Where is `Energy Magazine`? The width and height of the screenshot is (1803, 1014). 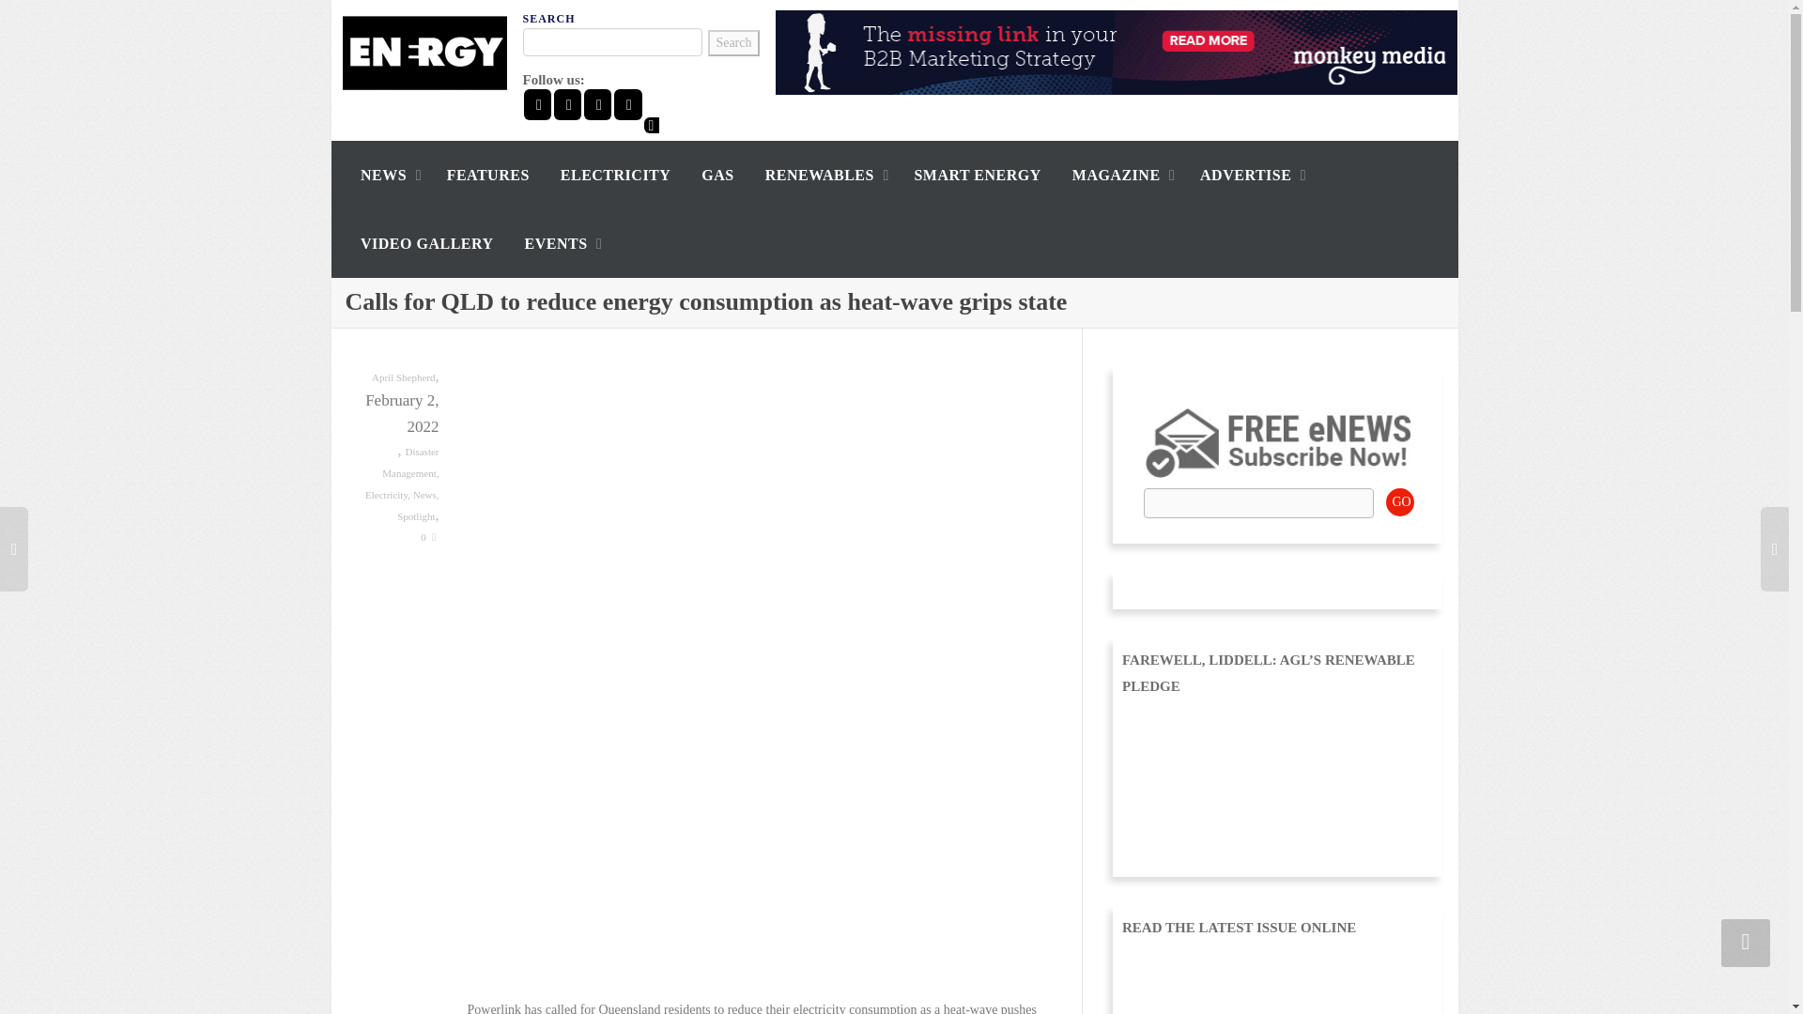
Energy Magazine is located at coordinates (424, 53).